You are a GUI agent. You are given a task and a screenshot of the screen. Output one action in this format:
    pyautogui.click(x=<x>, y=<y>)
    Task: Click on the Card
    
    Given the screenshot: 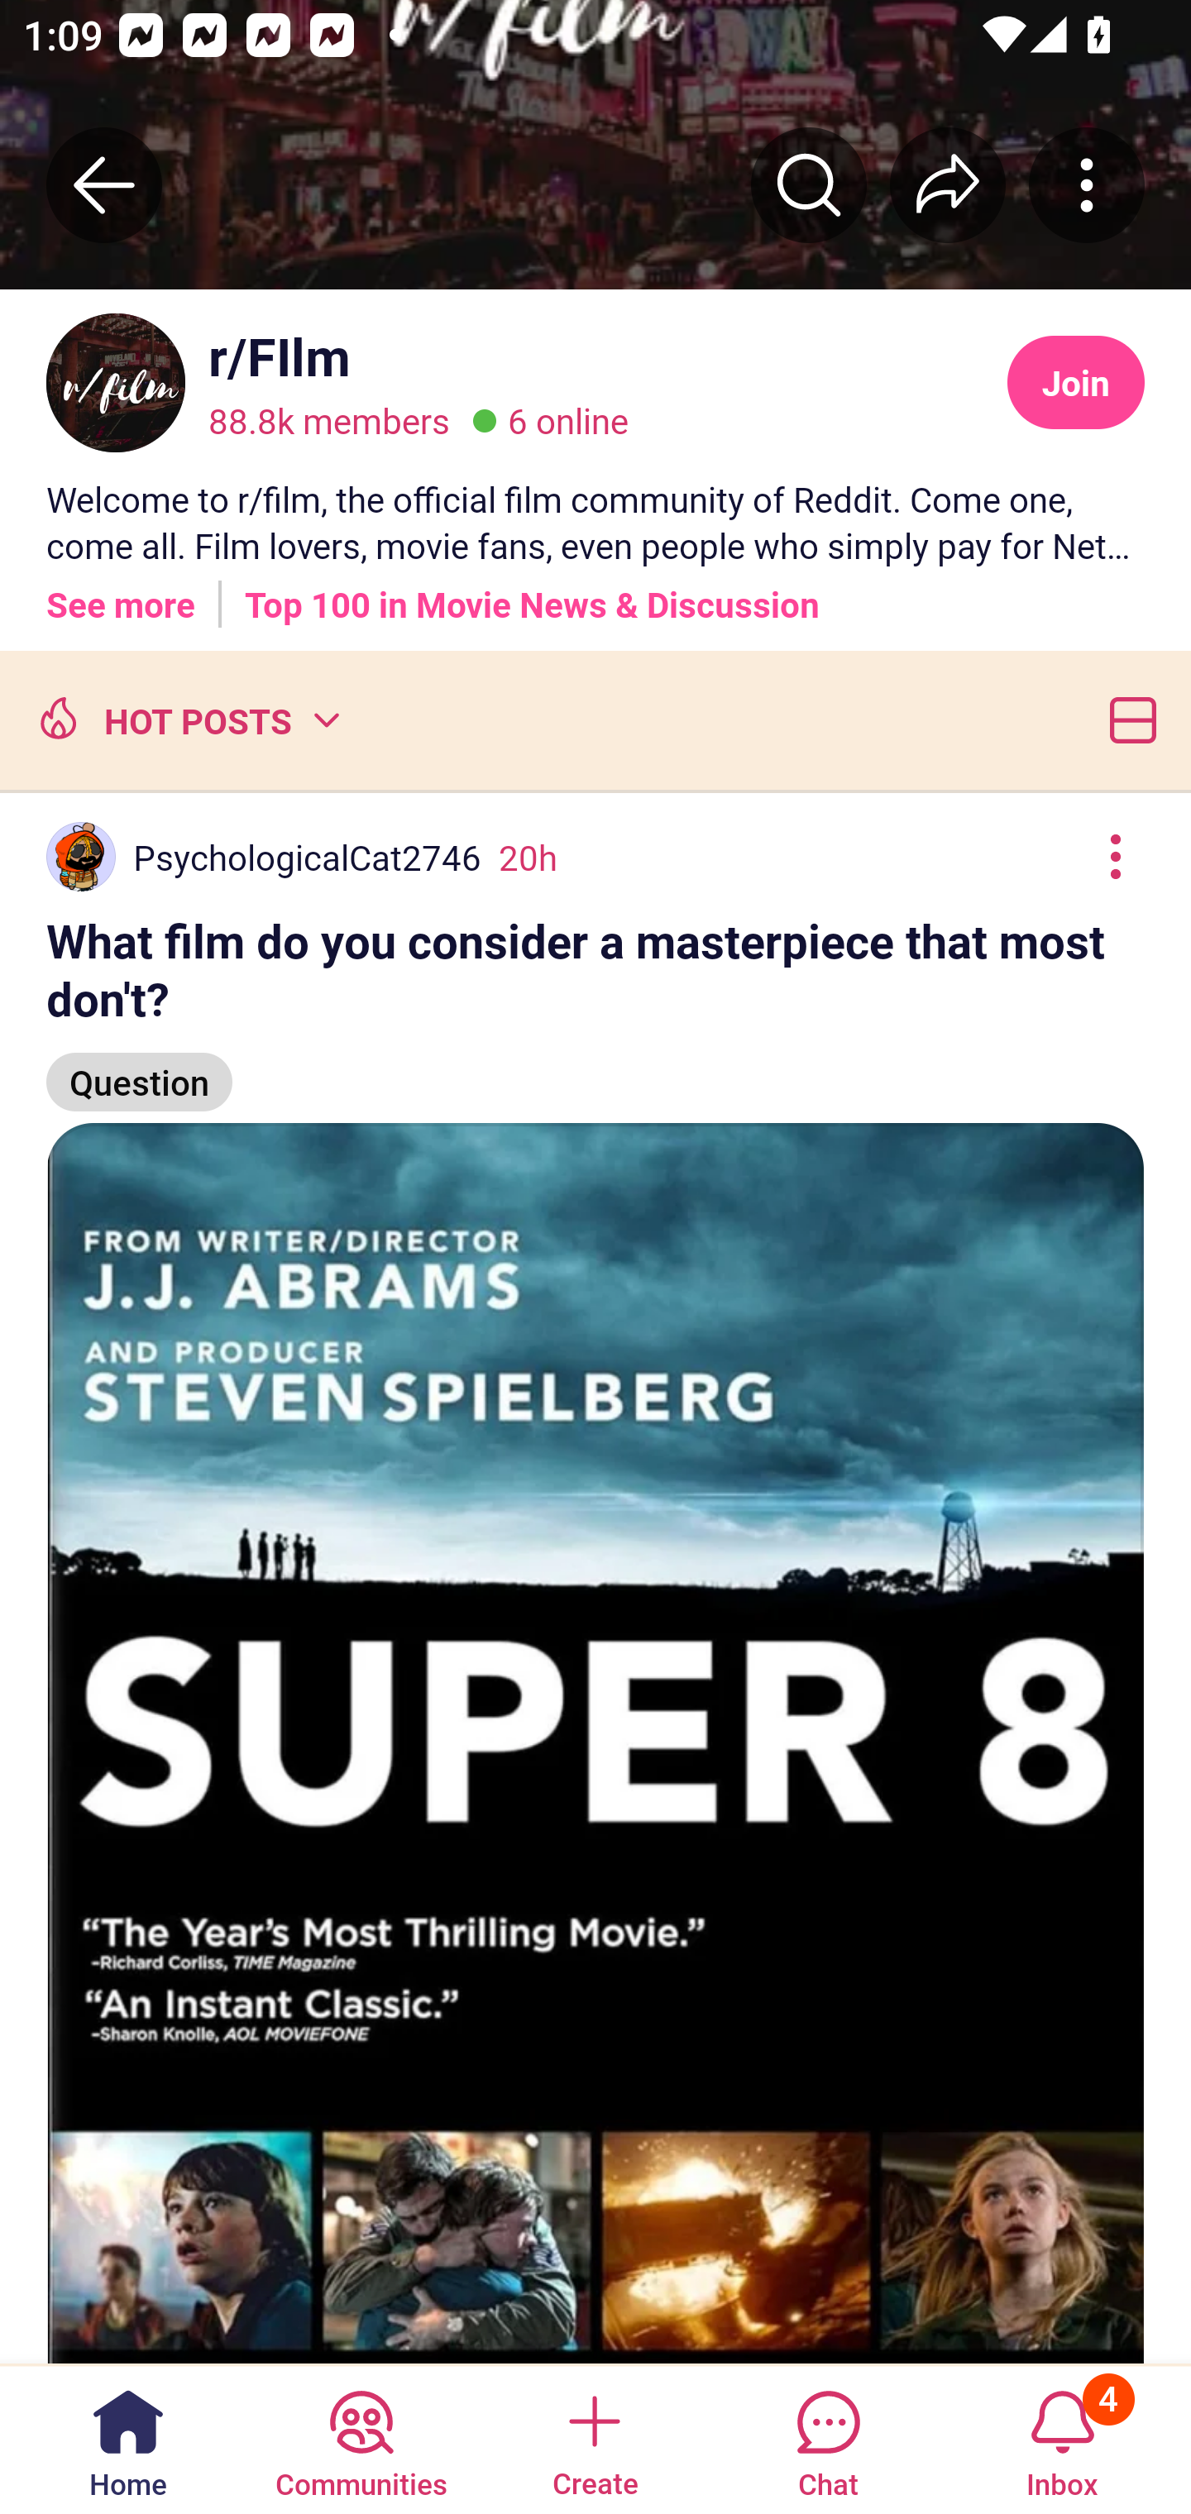 What is the action you would take?
    pyautogui.click(x=1126, y=719)
    